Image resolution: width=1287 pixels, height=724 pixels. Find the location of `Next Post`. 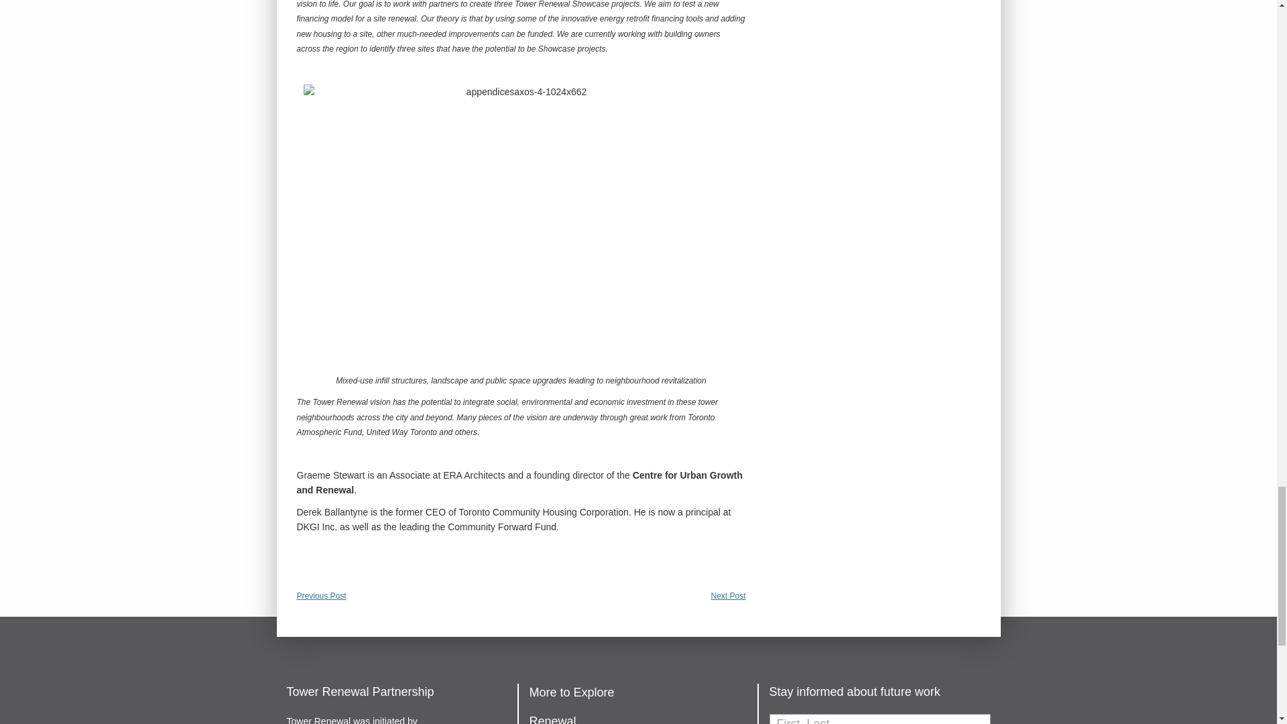

Next Post is located at coordinates (727, 596).